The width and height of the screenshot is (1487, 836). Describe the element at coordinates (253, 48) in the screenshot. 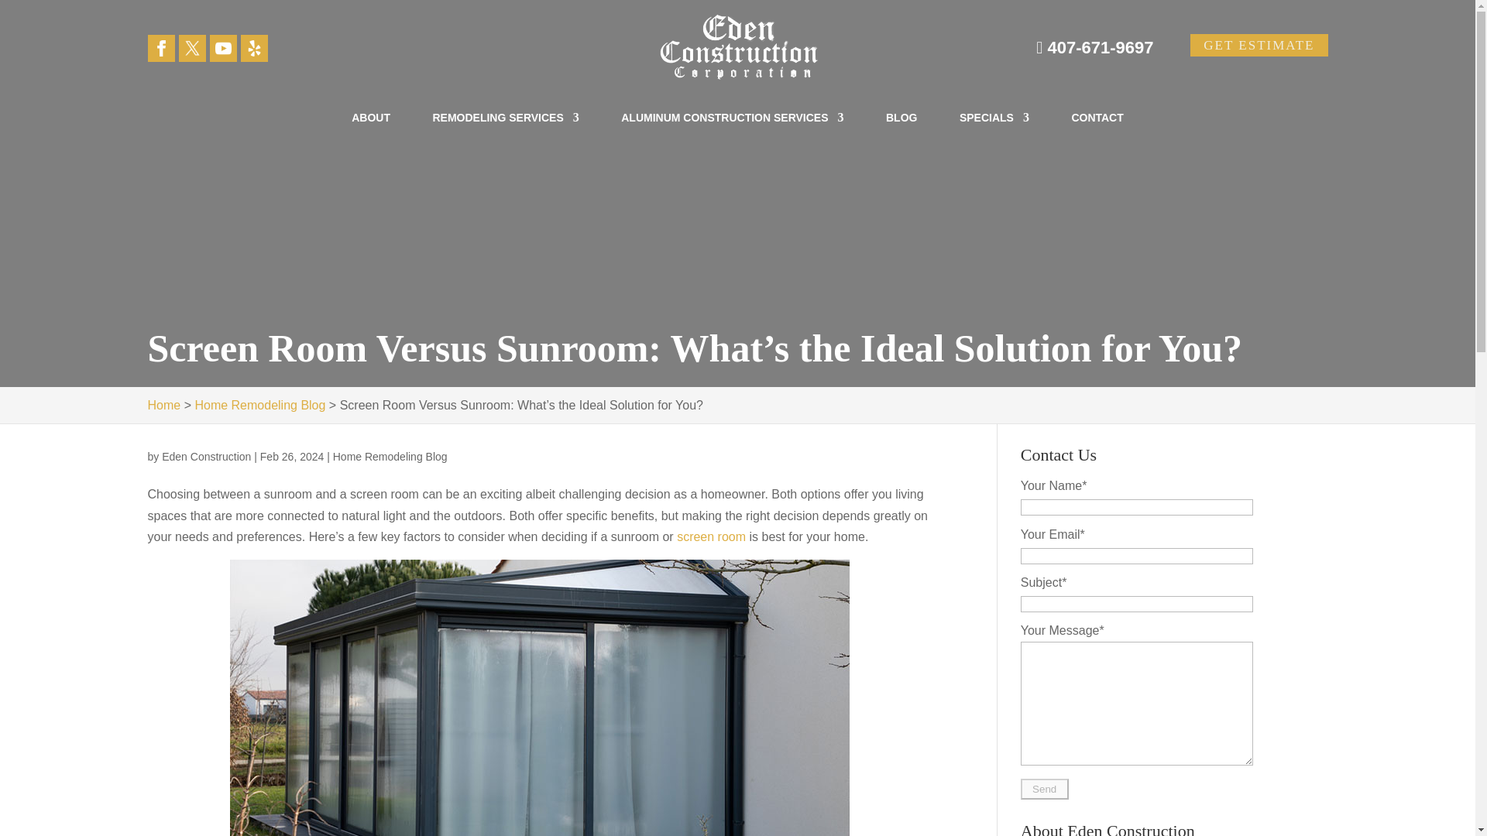

I see `Yelp` at that location.